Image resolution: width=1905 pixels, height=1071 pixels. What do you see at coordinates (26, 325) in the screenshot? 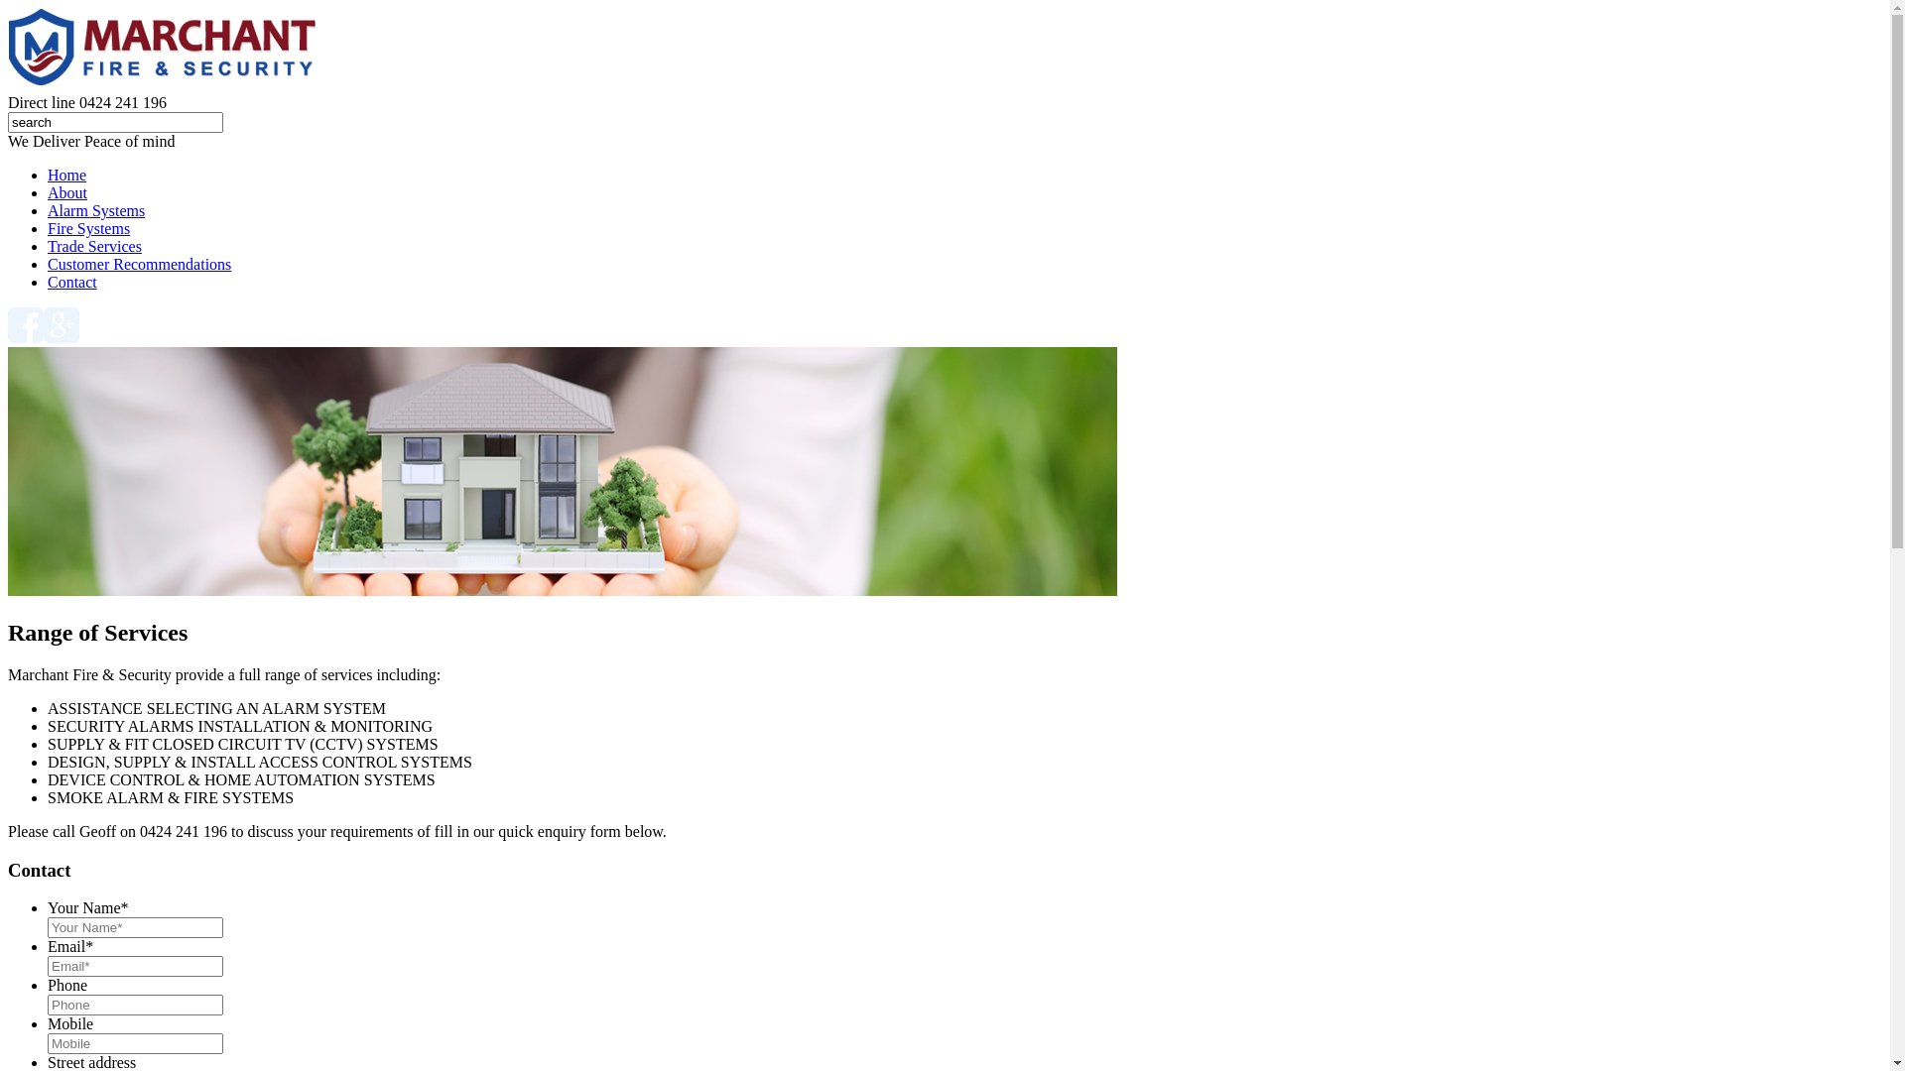
I see `facebook` at bounding box center [26, 325].